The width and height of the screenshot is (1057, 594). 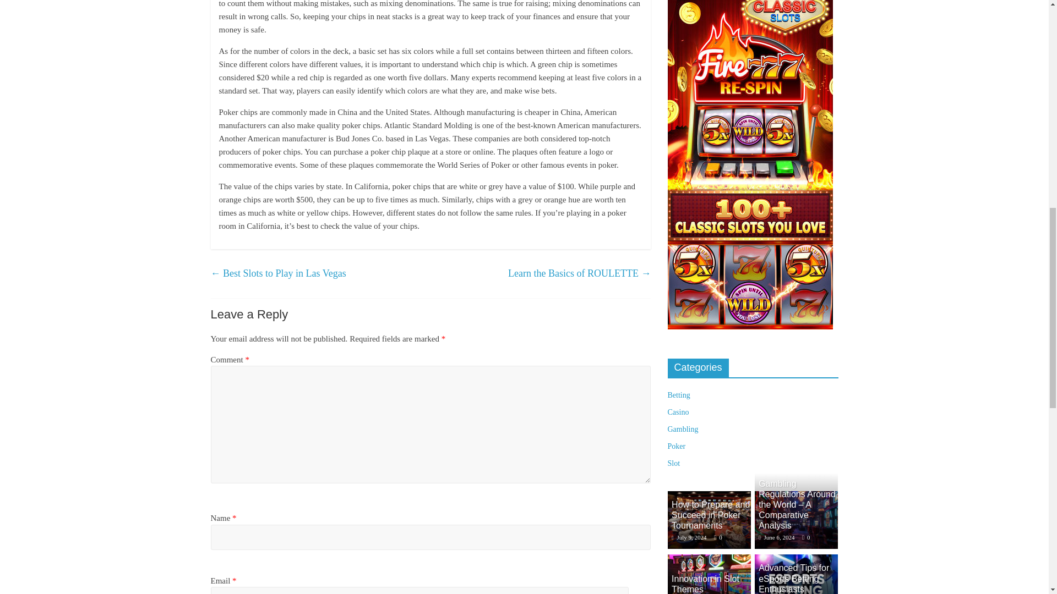 What do you see at coordinates (676, 446) in the screenshot?
I see `Poker` at bounding box center [676, 446].